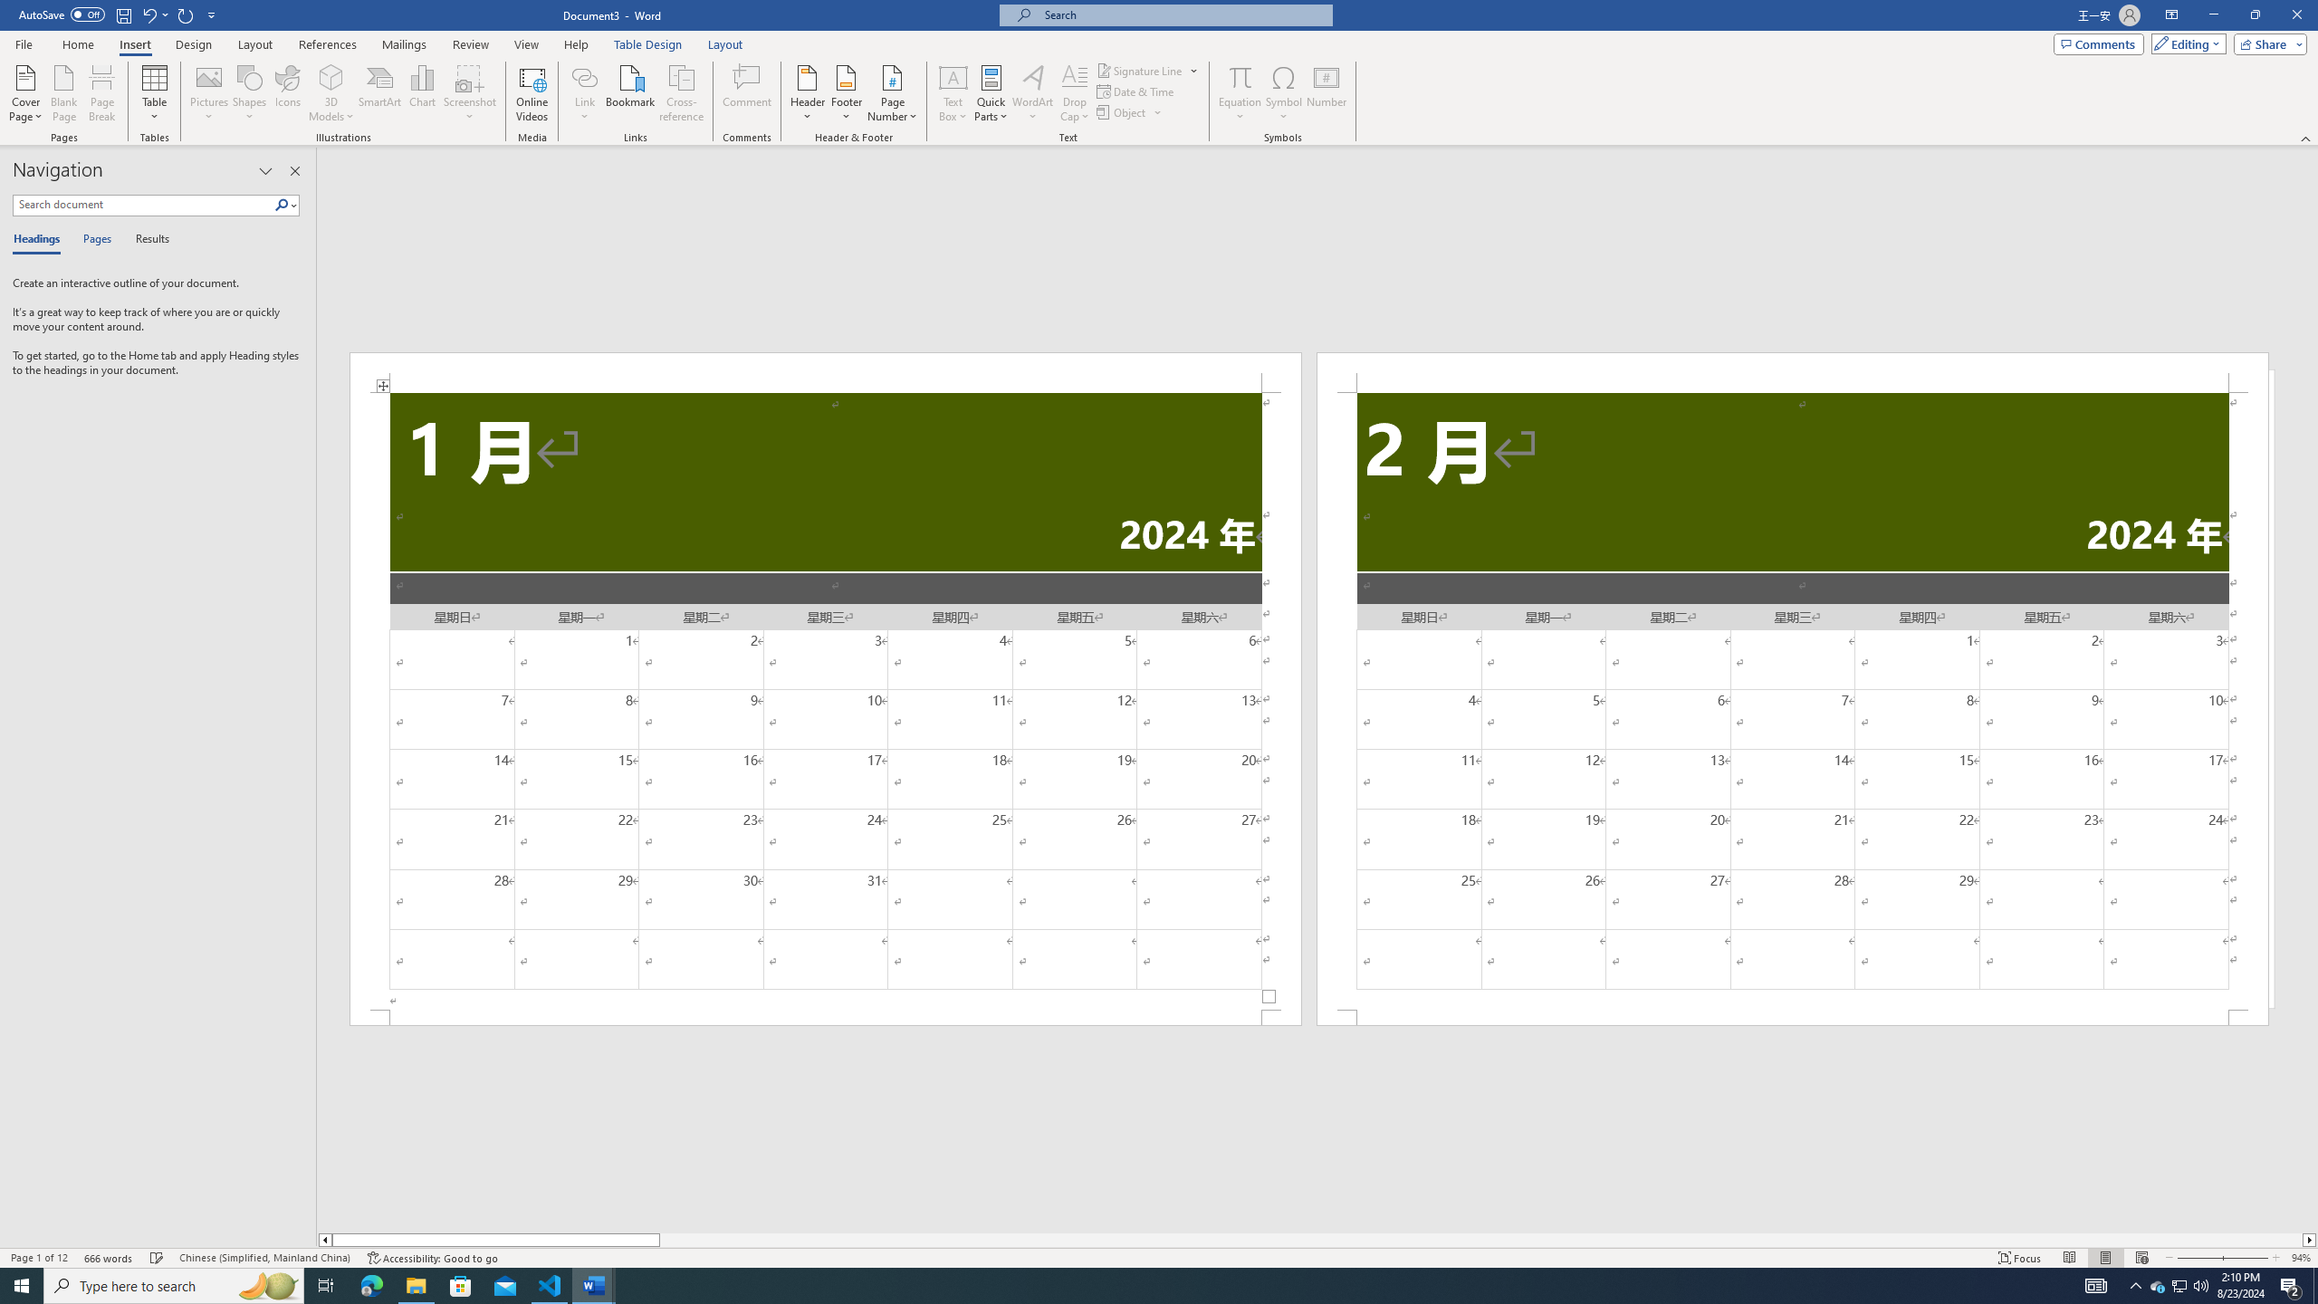  What do you see at coordinates (2141, 1258) in the screenshot?
I see `Web Layout` at bounding box center [2141, 1258].